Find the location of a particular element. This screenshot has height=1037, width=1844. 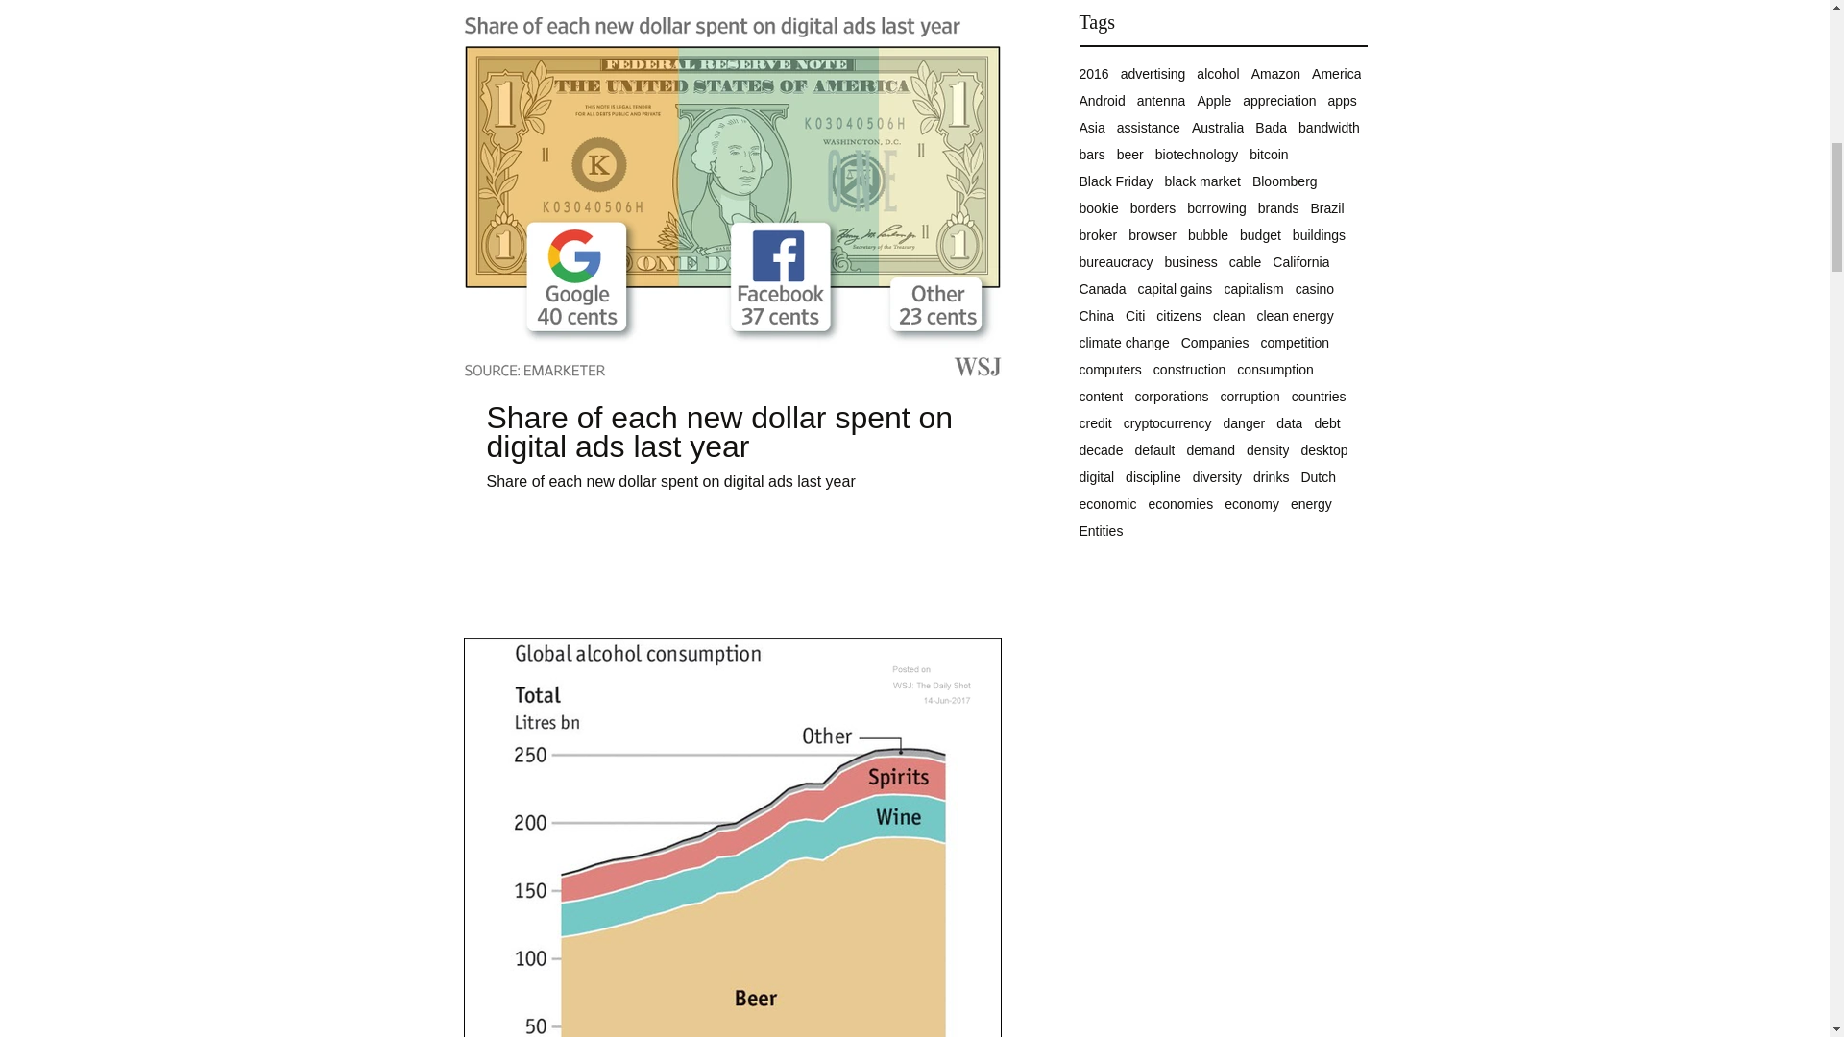

apps is located at coordinates (1341, 101).